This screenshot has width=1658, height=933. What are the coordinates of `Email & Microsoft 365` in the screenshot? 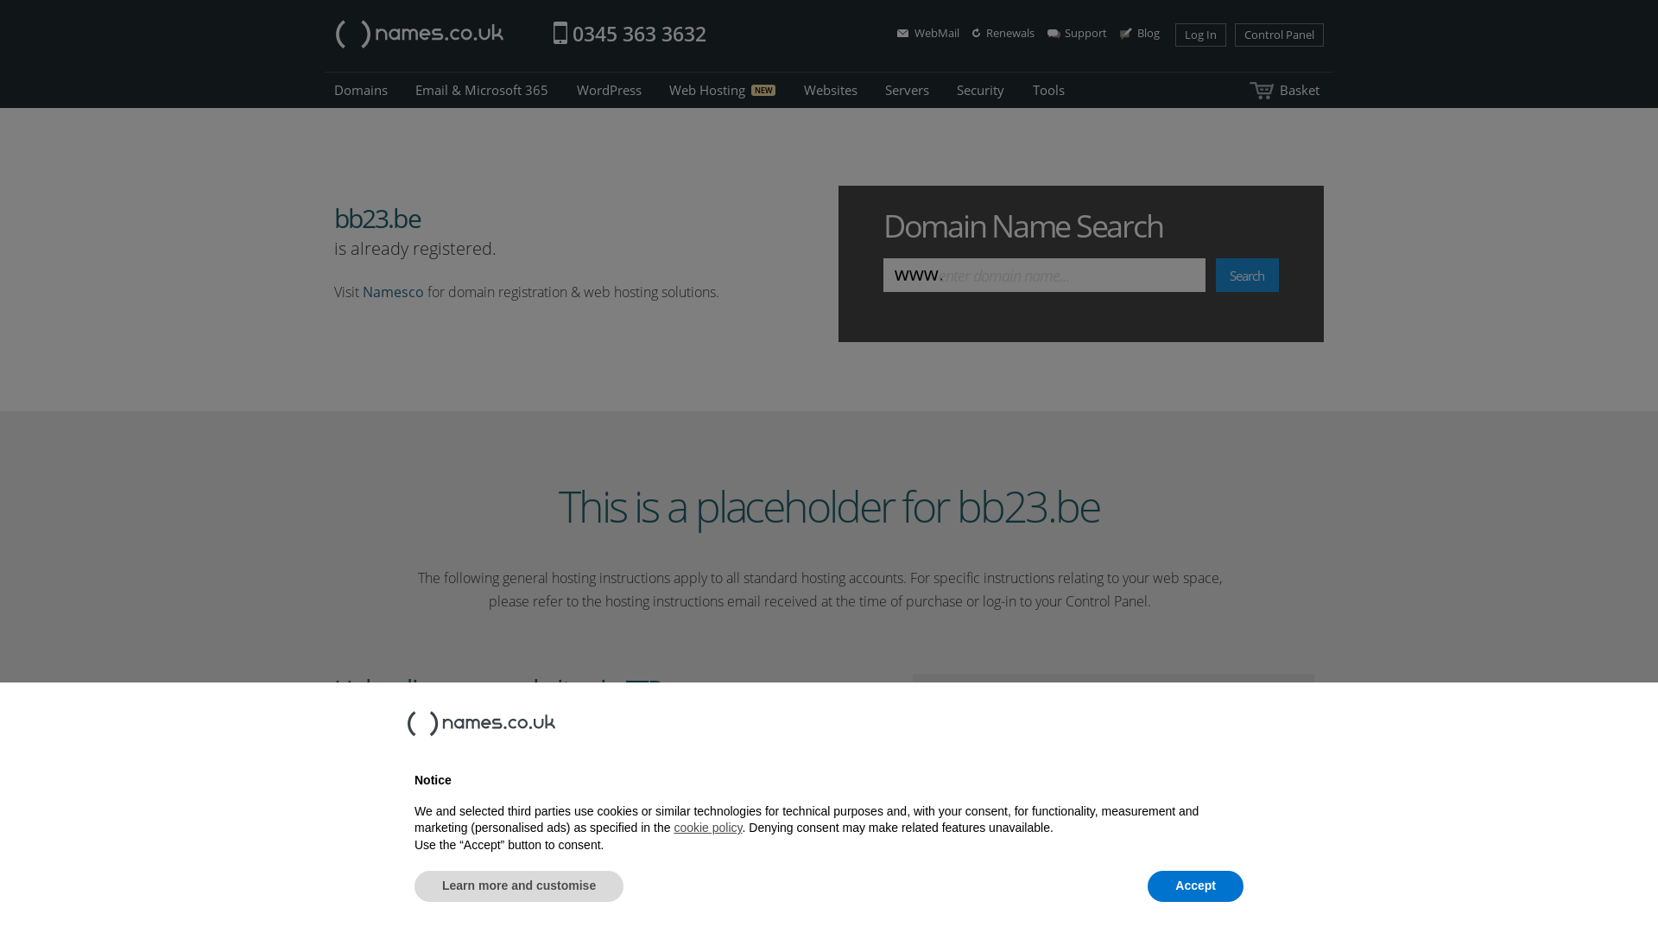 It's located at (482, 90).